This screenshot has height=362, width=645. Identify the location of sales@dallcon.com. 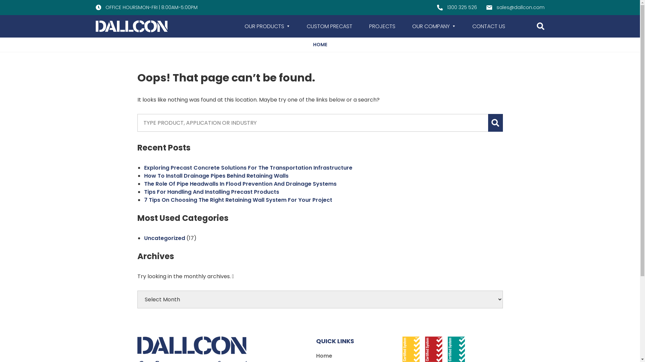
(515, 7).